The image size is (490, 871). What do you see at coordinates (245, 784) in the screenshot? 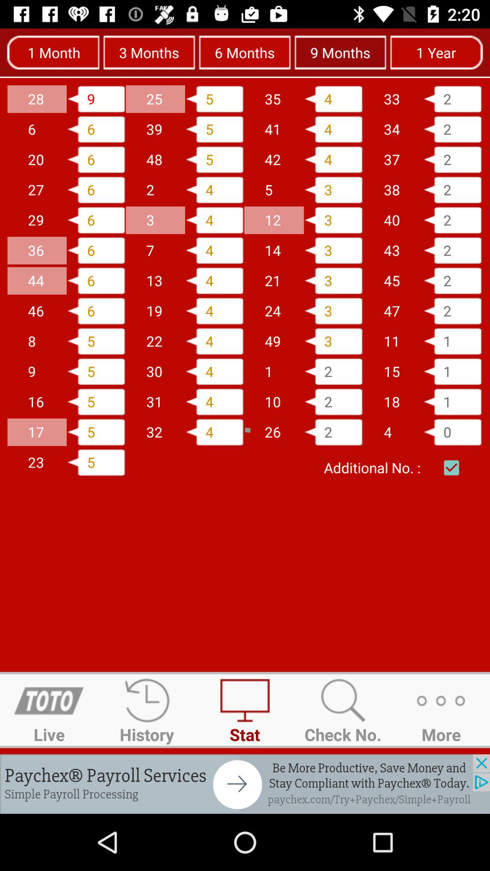
I see `advertisement` at bounding box center [245, 784].